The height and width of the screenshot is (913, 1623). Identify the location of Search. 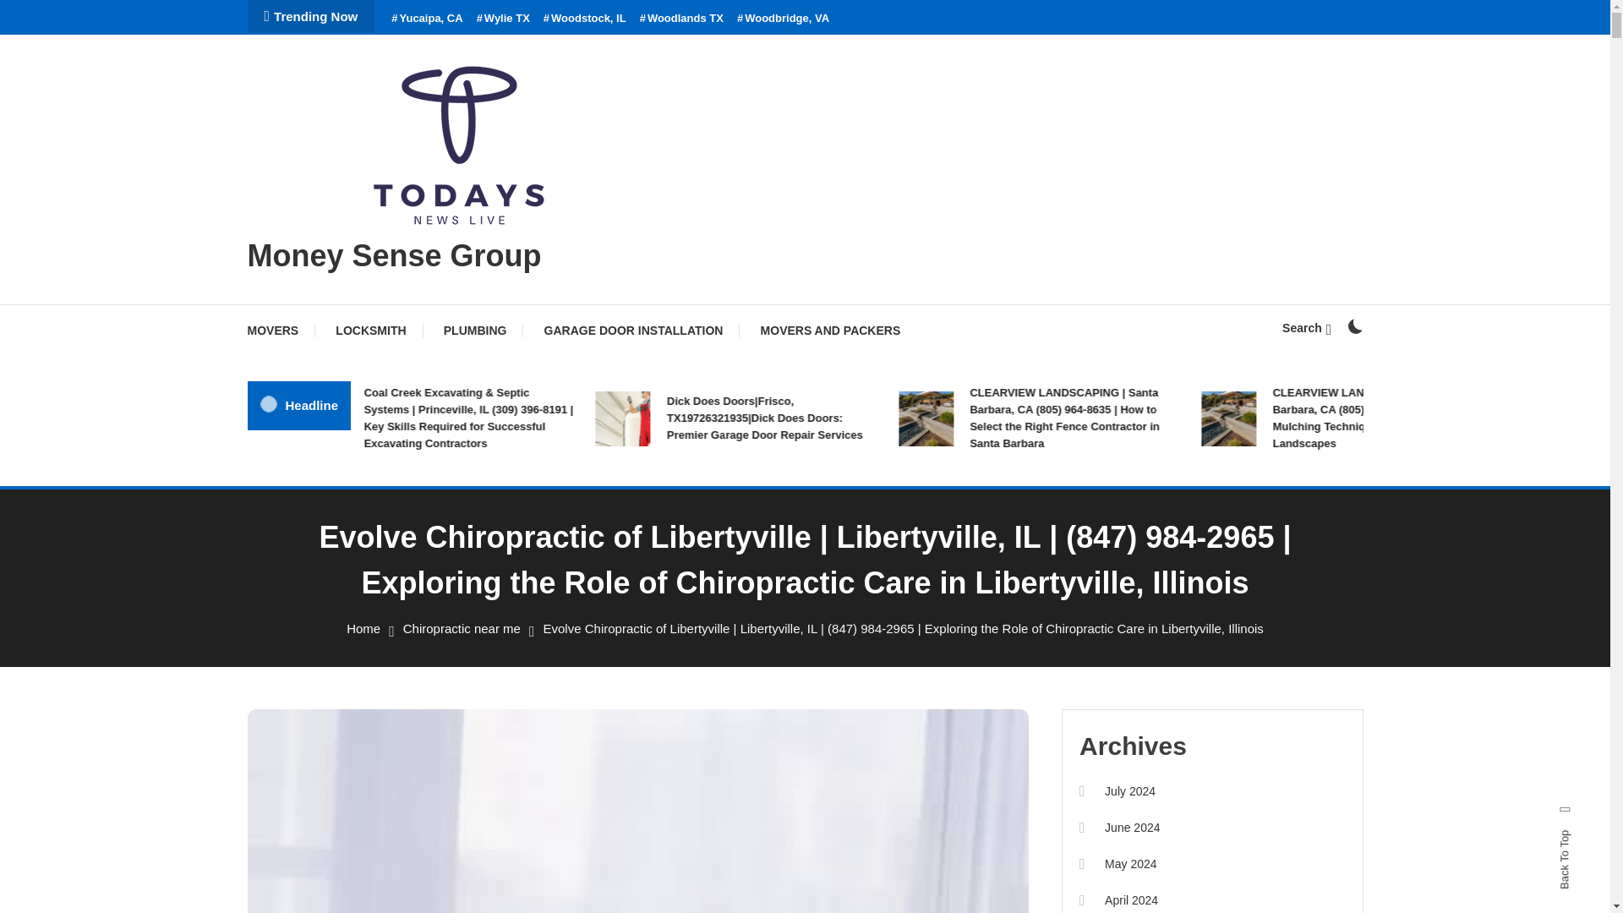
(1306, 328).